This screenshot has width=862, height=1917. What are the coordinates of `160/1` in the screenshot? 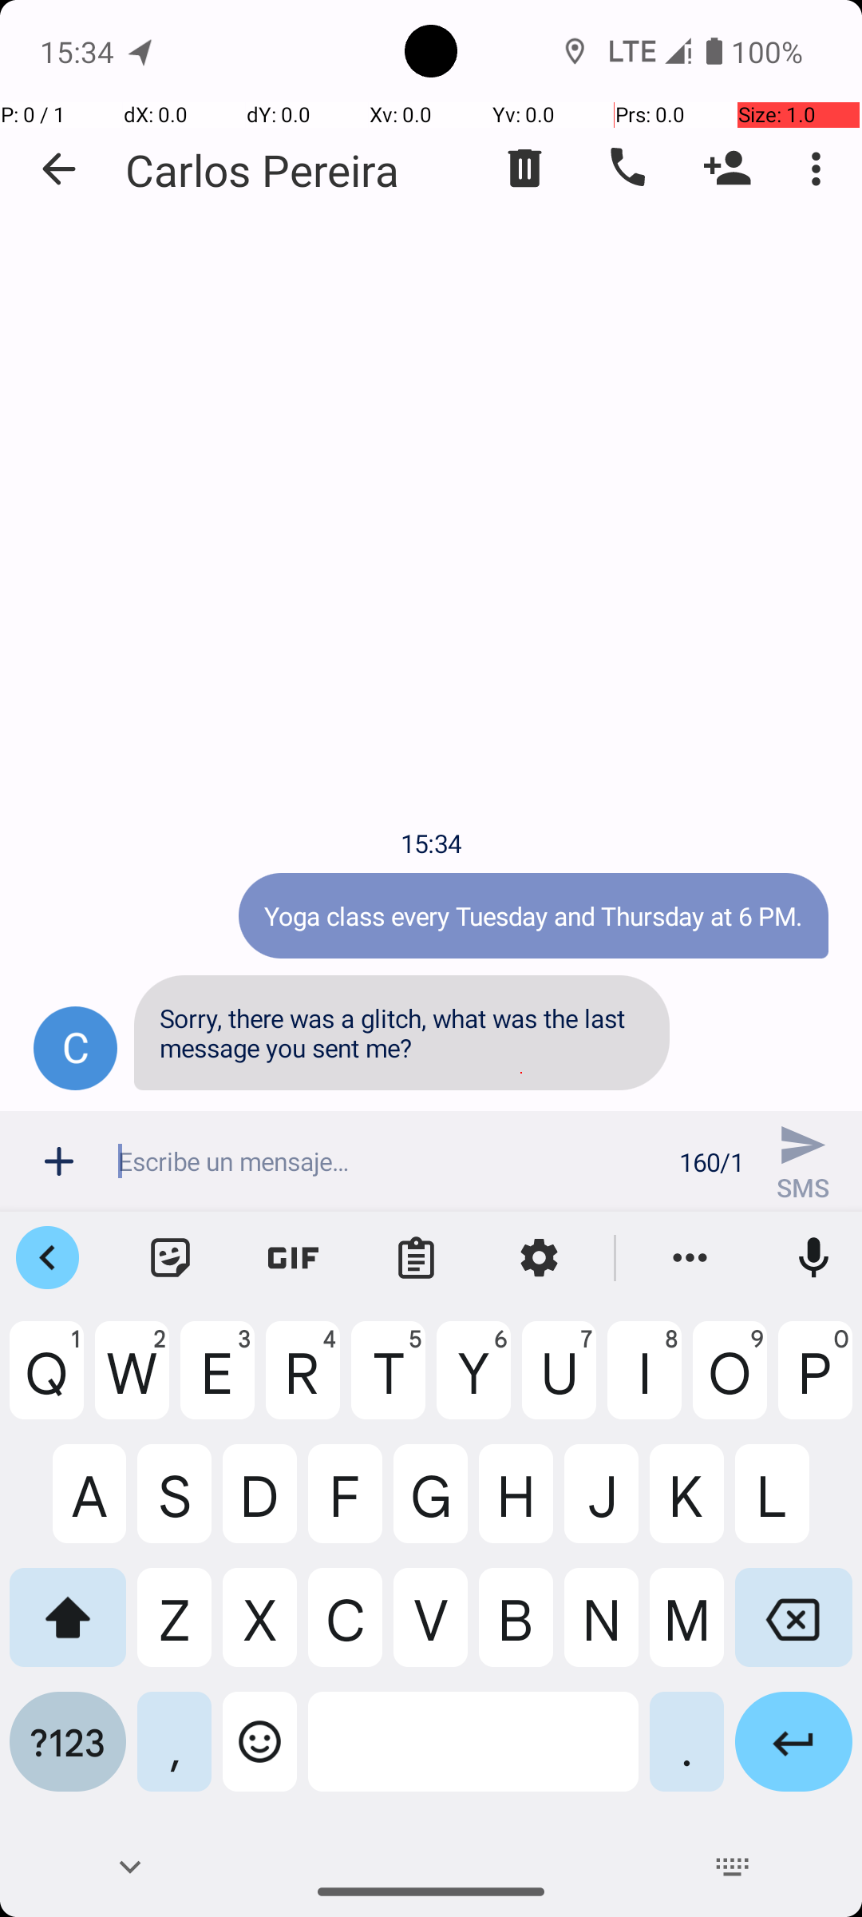 It's located at (712, 1161).